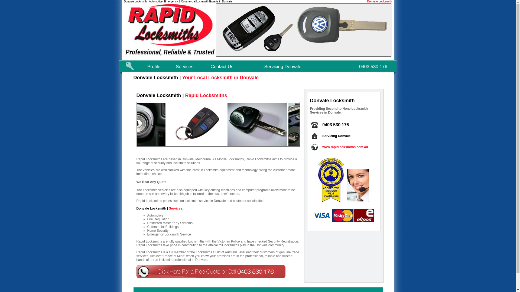 This screenshot has width=520, height=292. What do you see at coordinates (222, 67) in the screenshot?
I see `Contact Us` at bounding box center [222, 67].